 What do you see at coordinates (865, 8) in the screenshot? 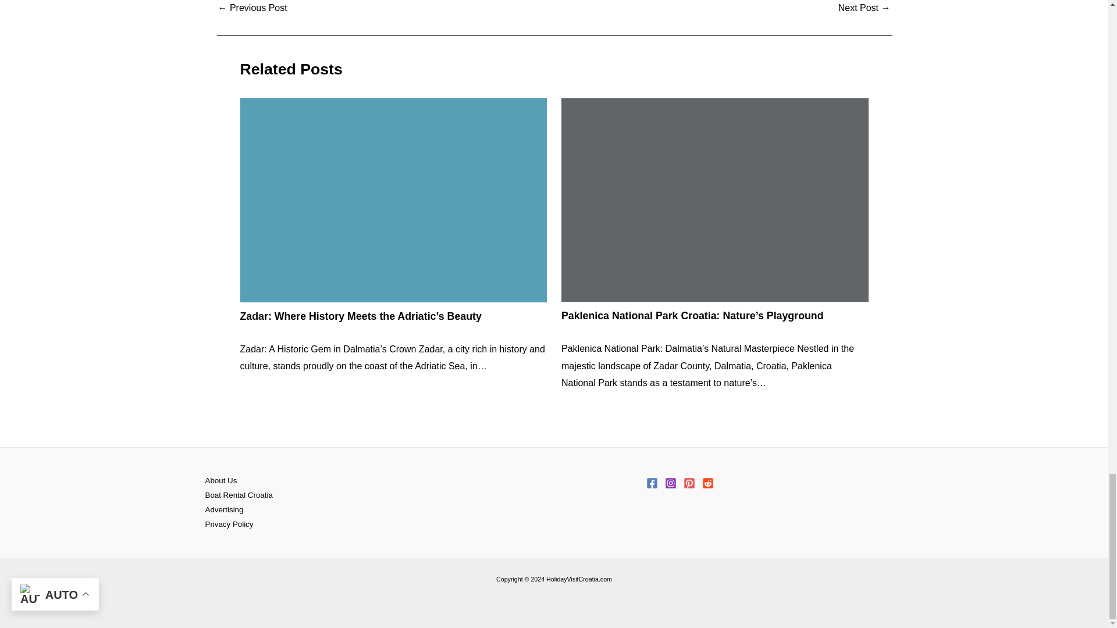
I see `Discover Biograd na Moru: Dalmatia's Coastal Jewel` at bounding box center [865, 8].